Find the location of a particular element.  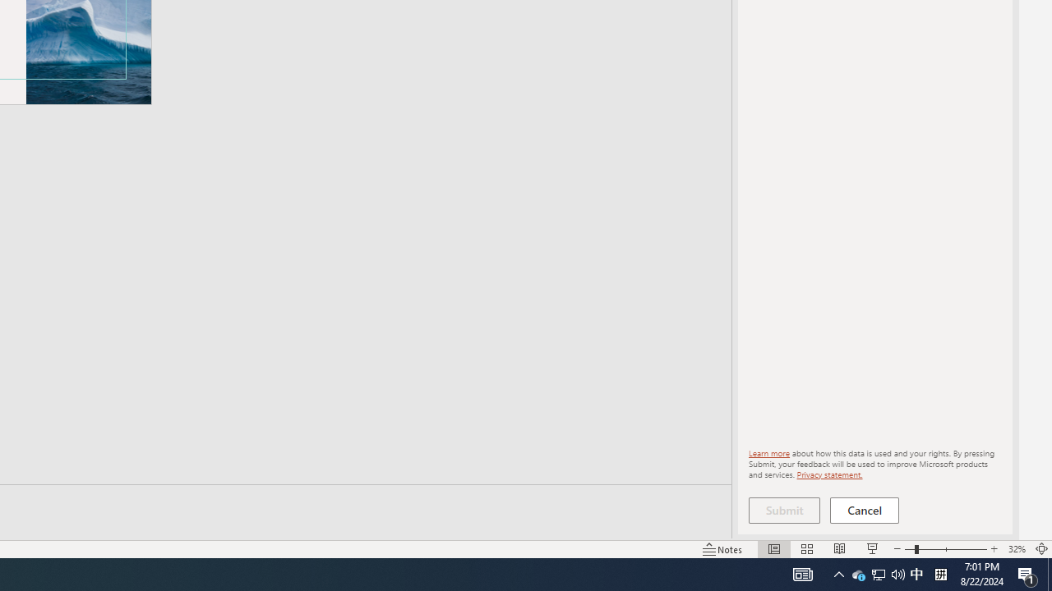

Cancel is located at coordinates (865, 511).